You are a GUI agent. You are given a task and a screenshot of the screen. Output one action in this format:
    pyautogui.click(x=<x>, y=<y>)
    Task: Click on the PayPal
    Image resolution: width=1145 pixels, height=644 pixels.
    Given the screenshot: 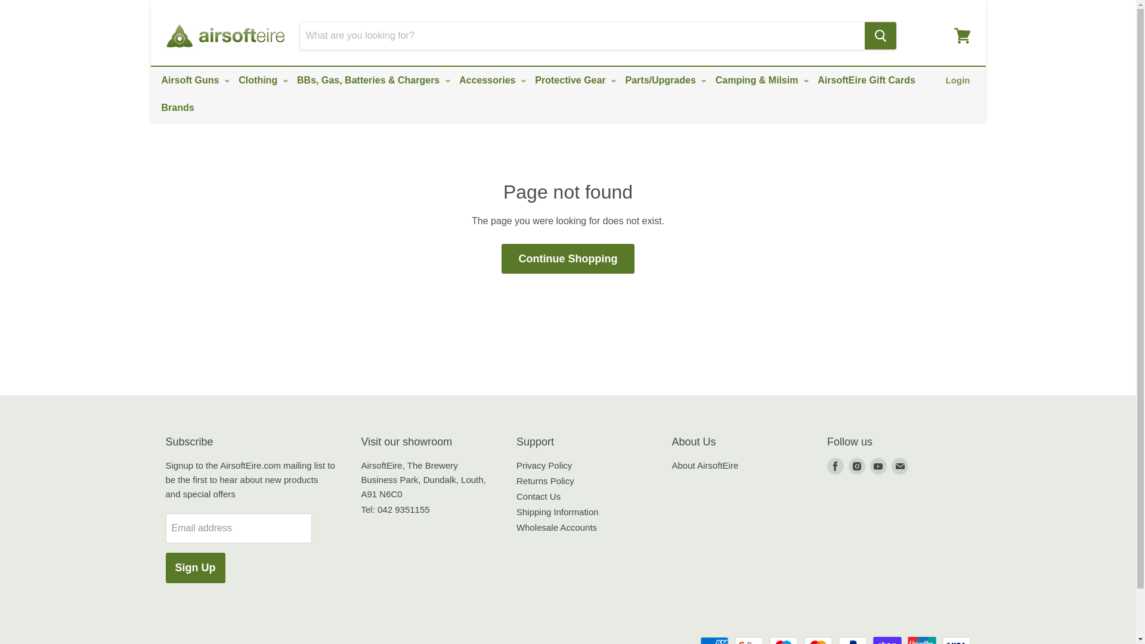 What is the action you would take?
    pyautogui.click(x=852, y=640)
    